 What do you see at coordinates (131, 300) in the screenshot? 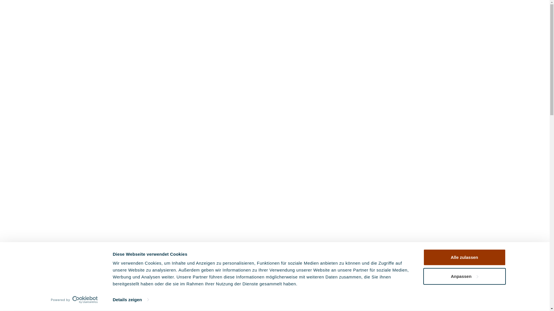
I see `Details zeigen` at bounding box center [131, 300].